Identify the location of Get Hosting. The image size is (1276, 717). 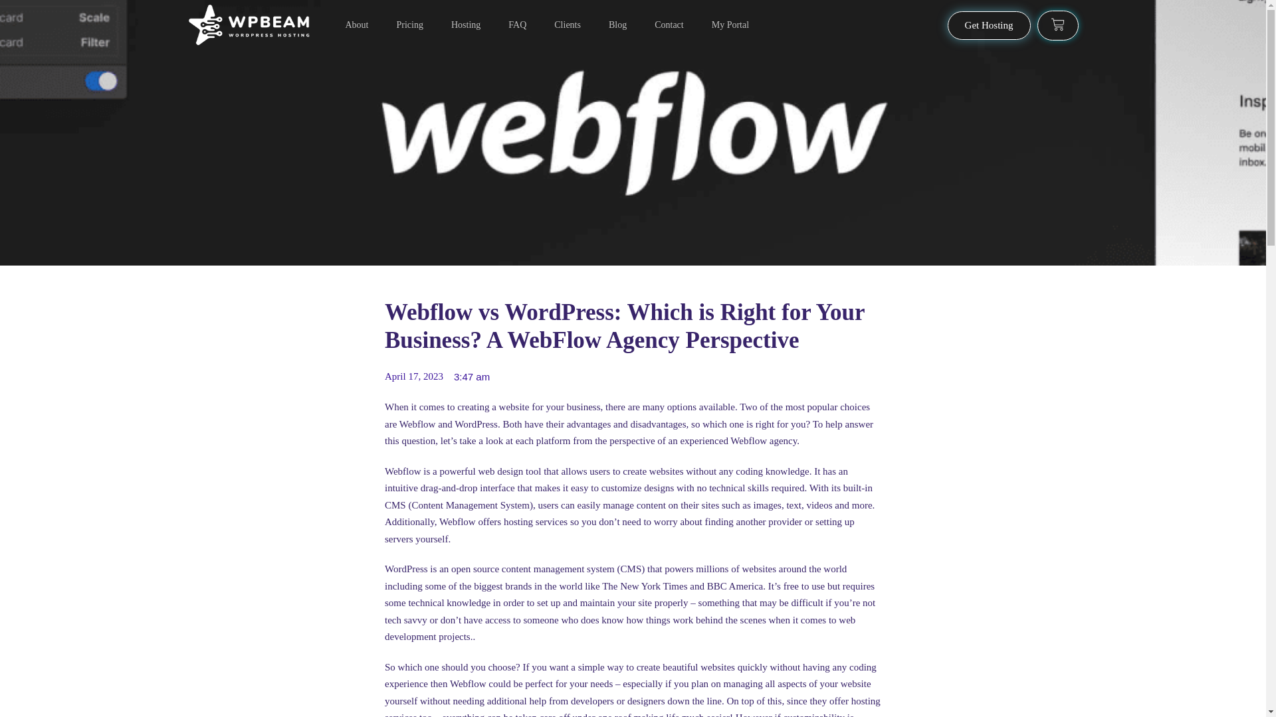
(989, 25).